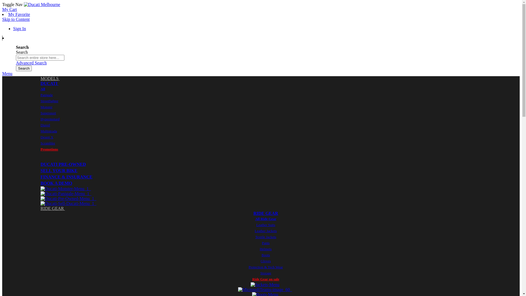  I want to click on Textile Jackets, so click(266, 237).